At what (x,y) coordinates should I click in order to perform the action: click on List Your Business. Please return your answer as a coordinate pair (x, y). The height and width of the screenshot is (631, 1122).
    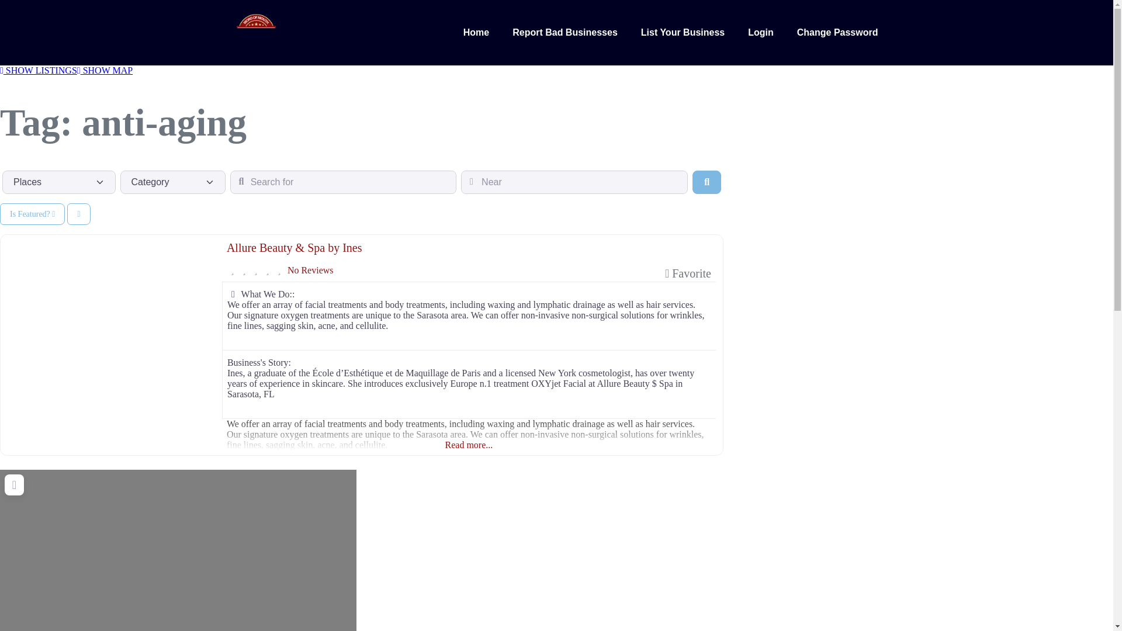
    Looking at the image, I should click on (683, 33).